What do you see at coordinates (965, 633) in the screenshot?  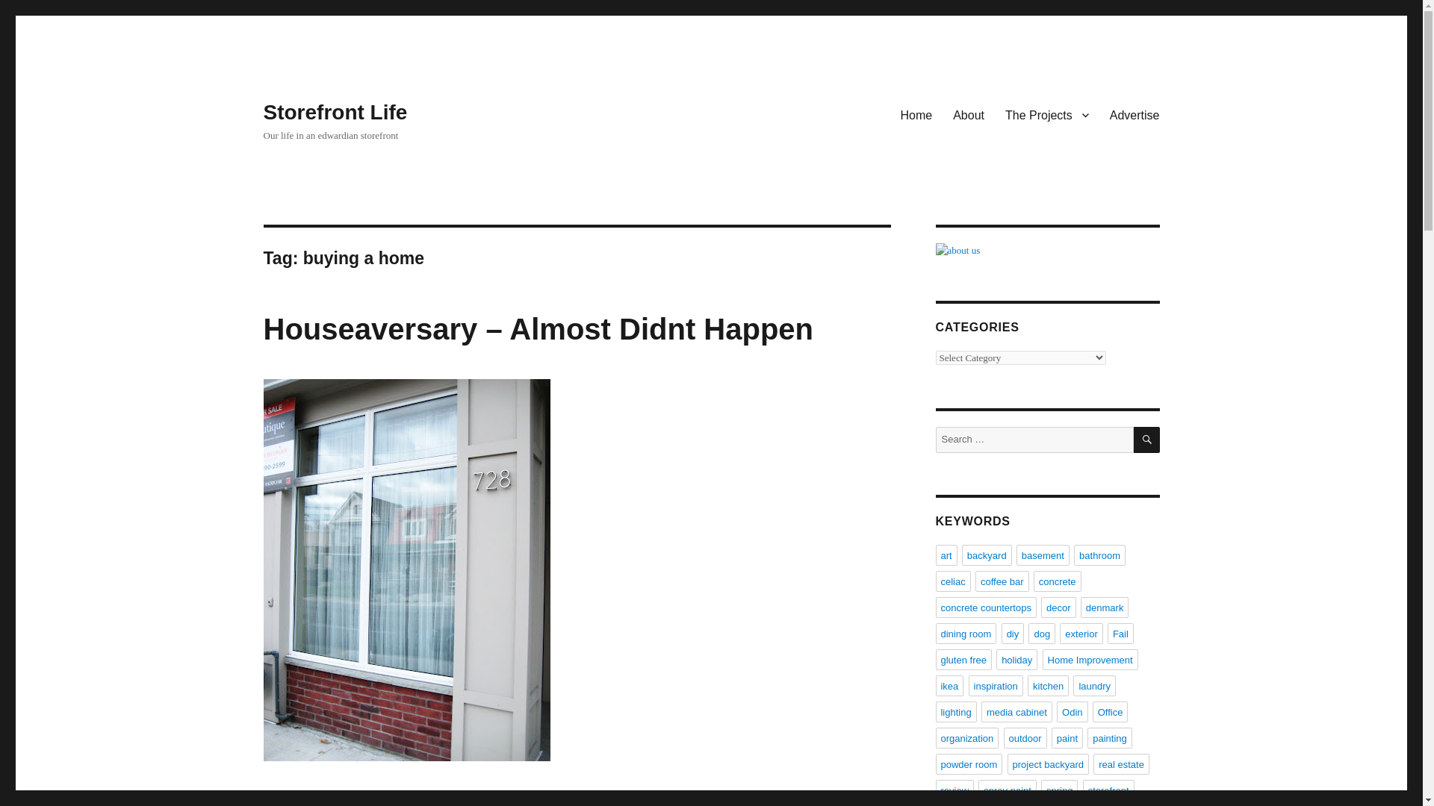 I see `dining room` at bounding box center [965, 633].